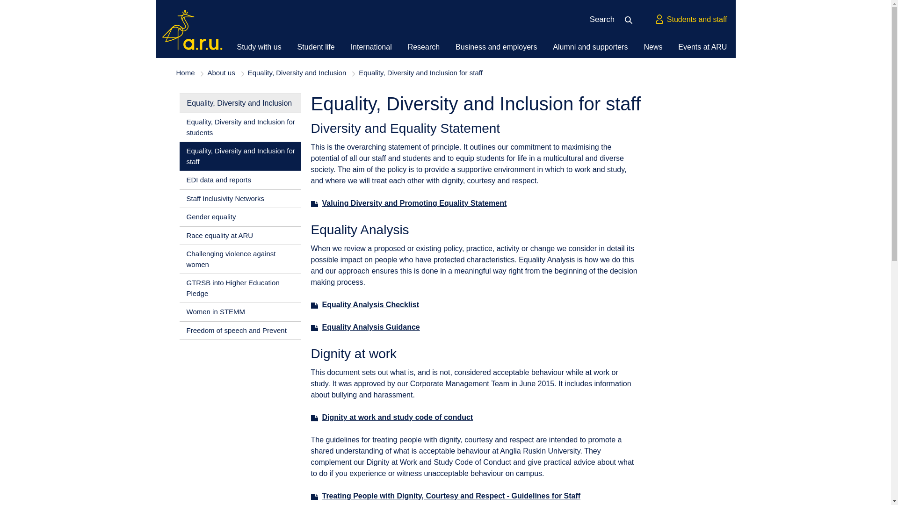 This screenshot has width=898, height=505. I want to click on Study with us, so click(258, 47).